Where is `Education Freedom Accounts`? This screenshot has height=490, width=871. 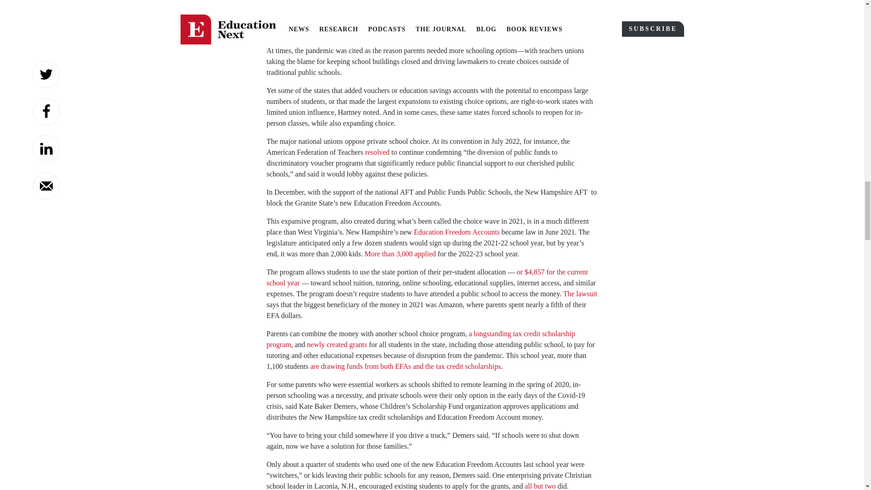
Education Freedom Accounts is located at coordinates (456, 232).